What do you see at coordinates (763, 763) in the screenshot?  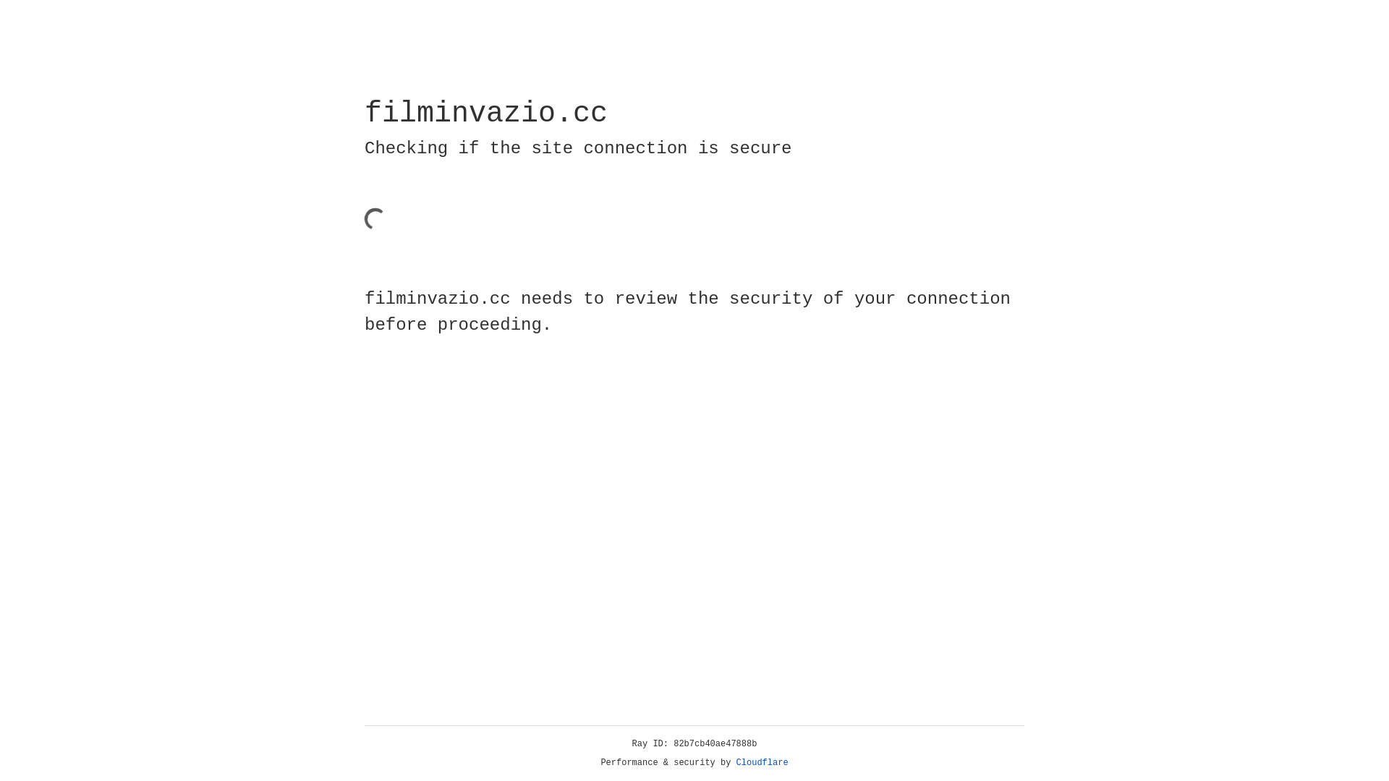 I see `Cloudflare` at bounding box center [763, 763].